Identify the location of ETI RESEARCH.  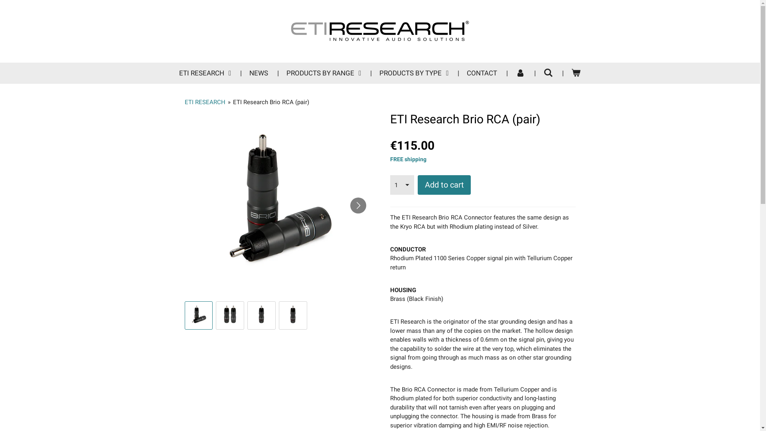
(205, 102).